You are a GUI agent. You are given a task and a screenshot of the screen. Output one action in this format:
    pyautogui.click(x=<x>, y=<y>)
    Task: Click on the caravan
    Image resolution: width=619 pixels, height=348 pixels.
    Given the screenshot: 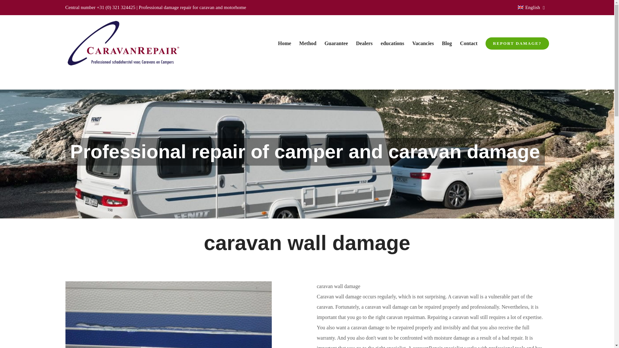 What is the action you would take?
    pyautogui.click(x=207, y=7)
    